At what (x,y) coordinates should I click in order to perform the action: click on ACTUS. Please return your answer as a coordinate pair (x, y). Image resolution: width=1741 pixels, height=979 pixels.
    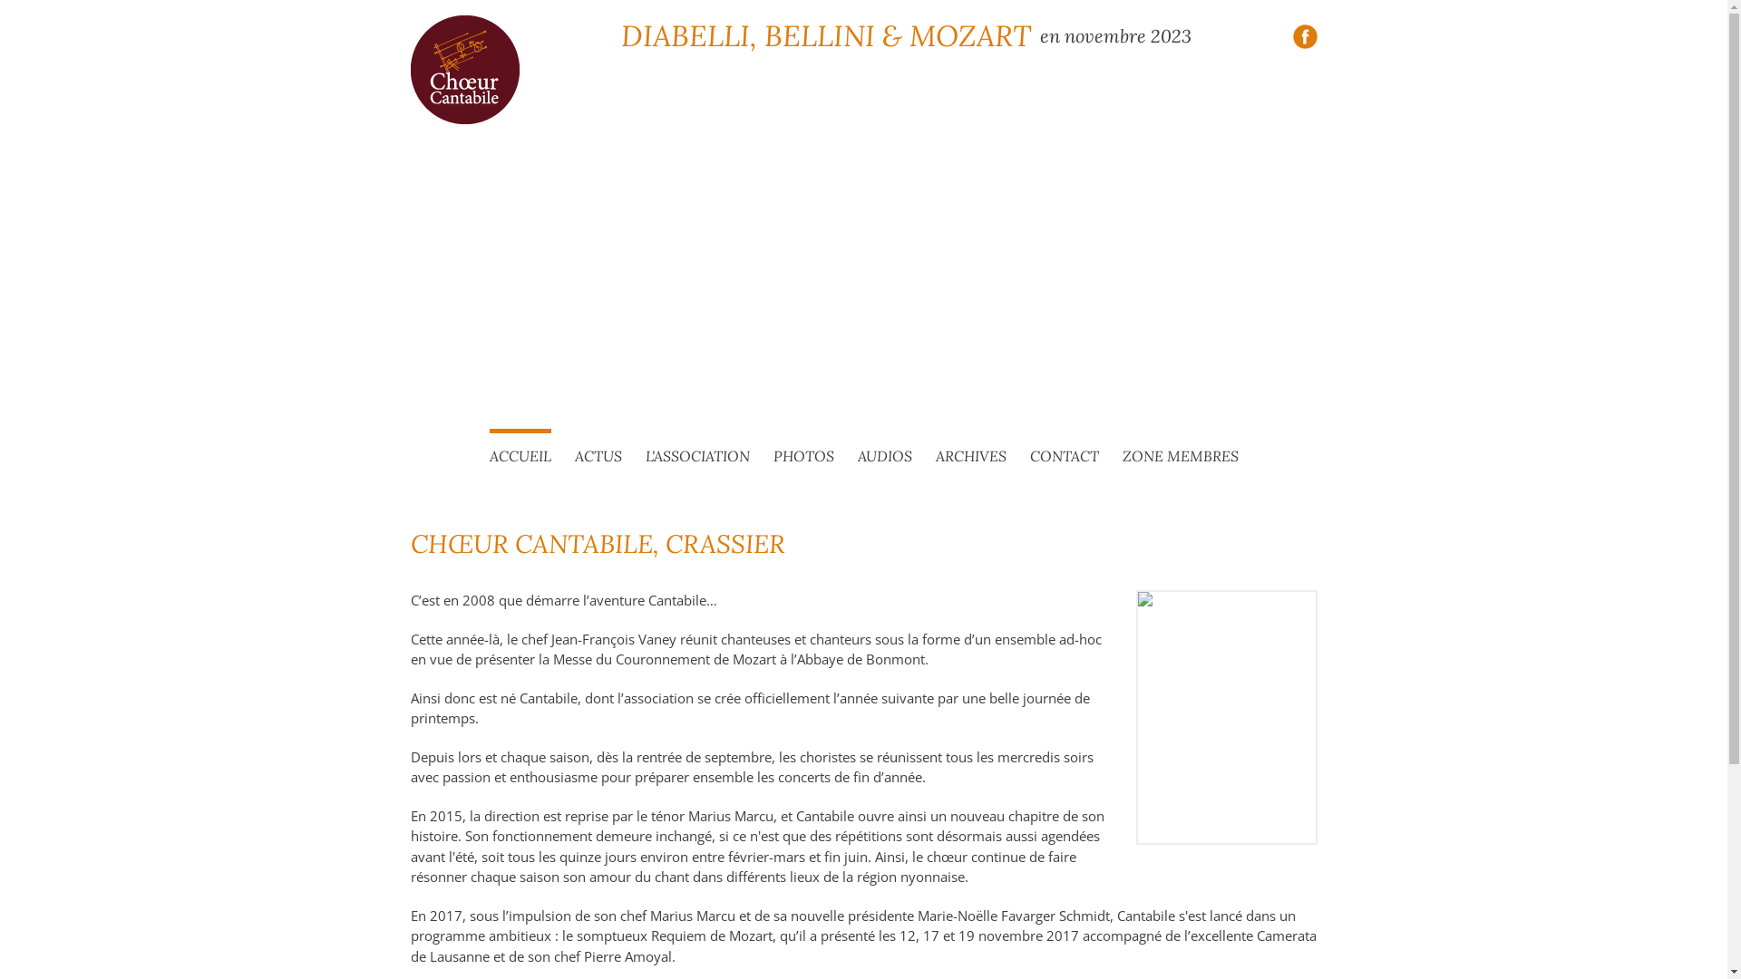
    Looking at the image, I should click on (598, 457).